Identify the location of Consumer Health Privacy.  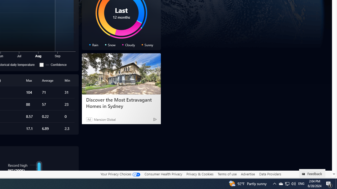
(163, 174).